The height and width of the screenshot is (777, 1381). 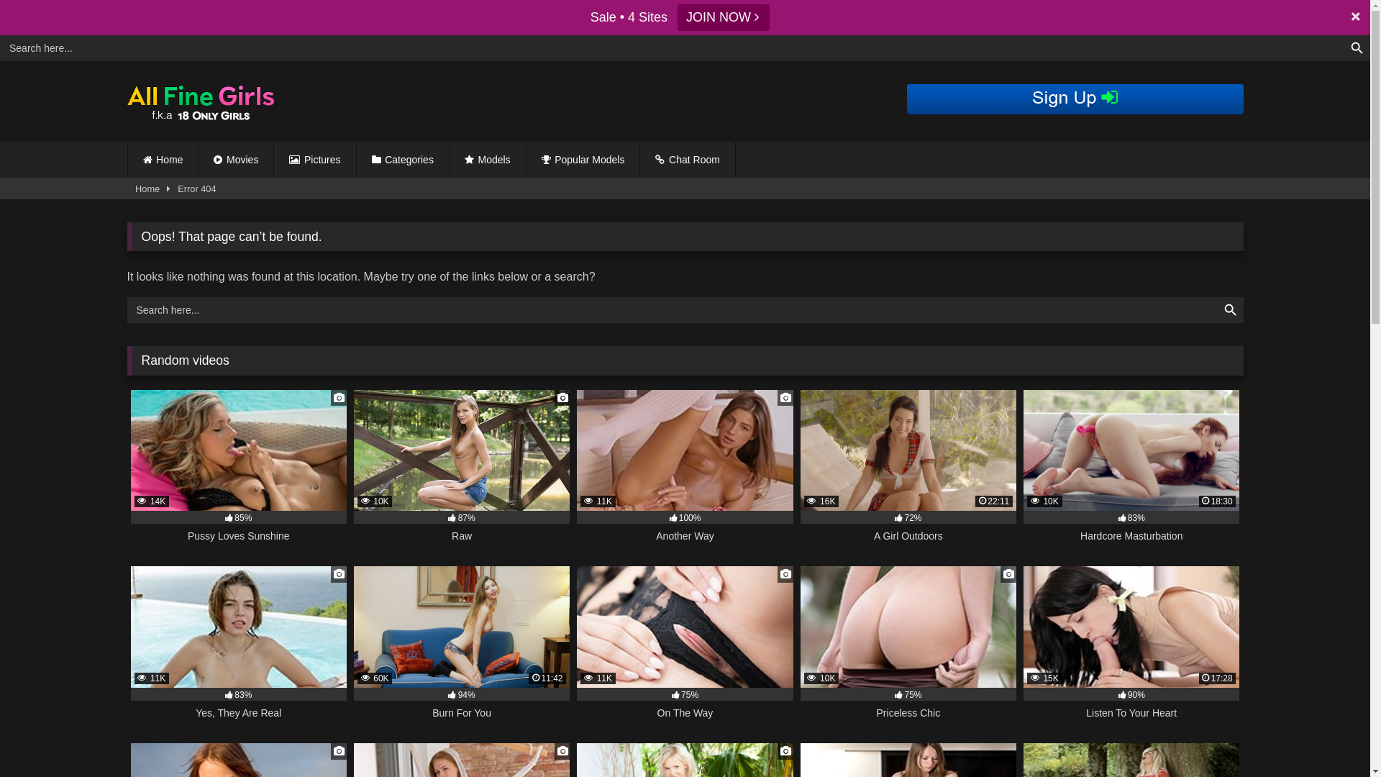 What do you see at coordinates (403, 160) in the screenshot?
I see `Categories` at bounding box center [403, 160].